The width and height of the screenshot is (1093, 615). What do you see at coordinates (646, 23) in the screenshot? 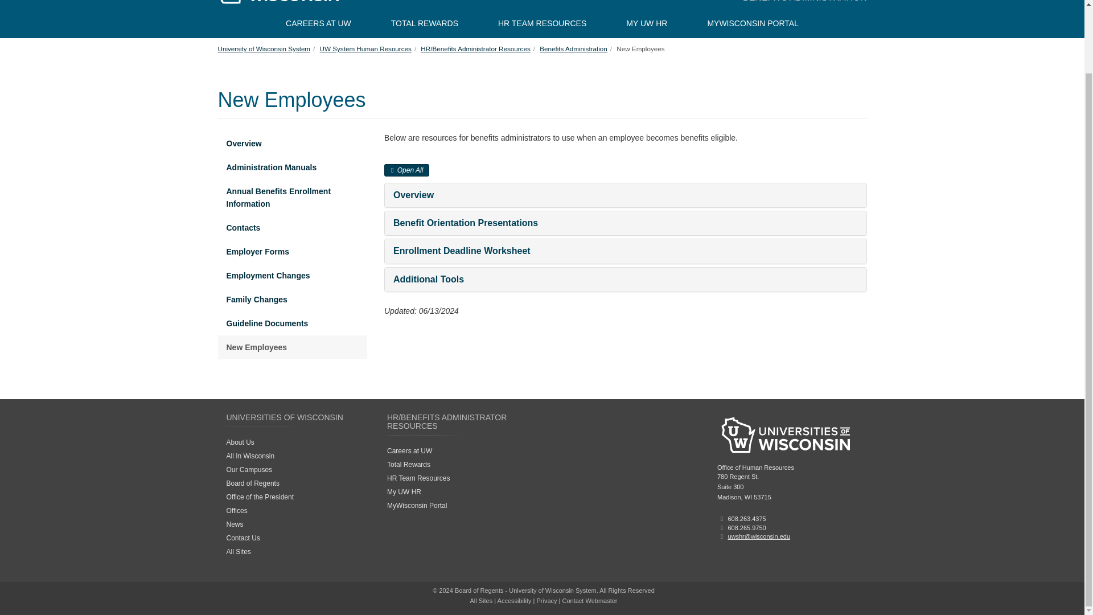
I see `MY UW HR` at bounding box center [646, 23].